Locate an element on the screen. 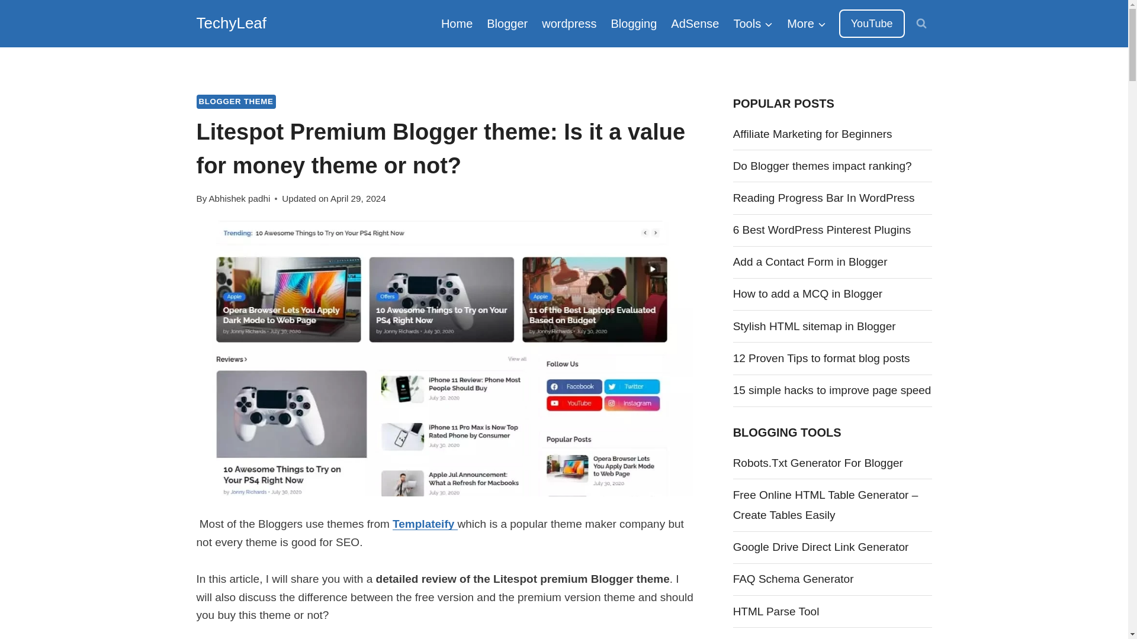 The image size is (1137, 639). Blogging is located at coordinates (634, 24).